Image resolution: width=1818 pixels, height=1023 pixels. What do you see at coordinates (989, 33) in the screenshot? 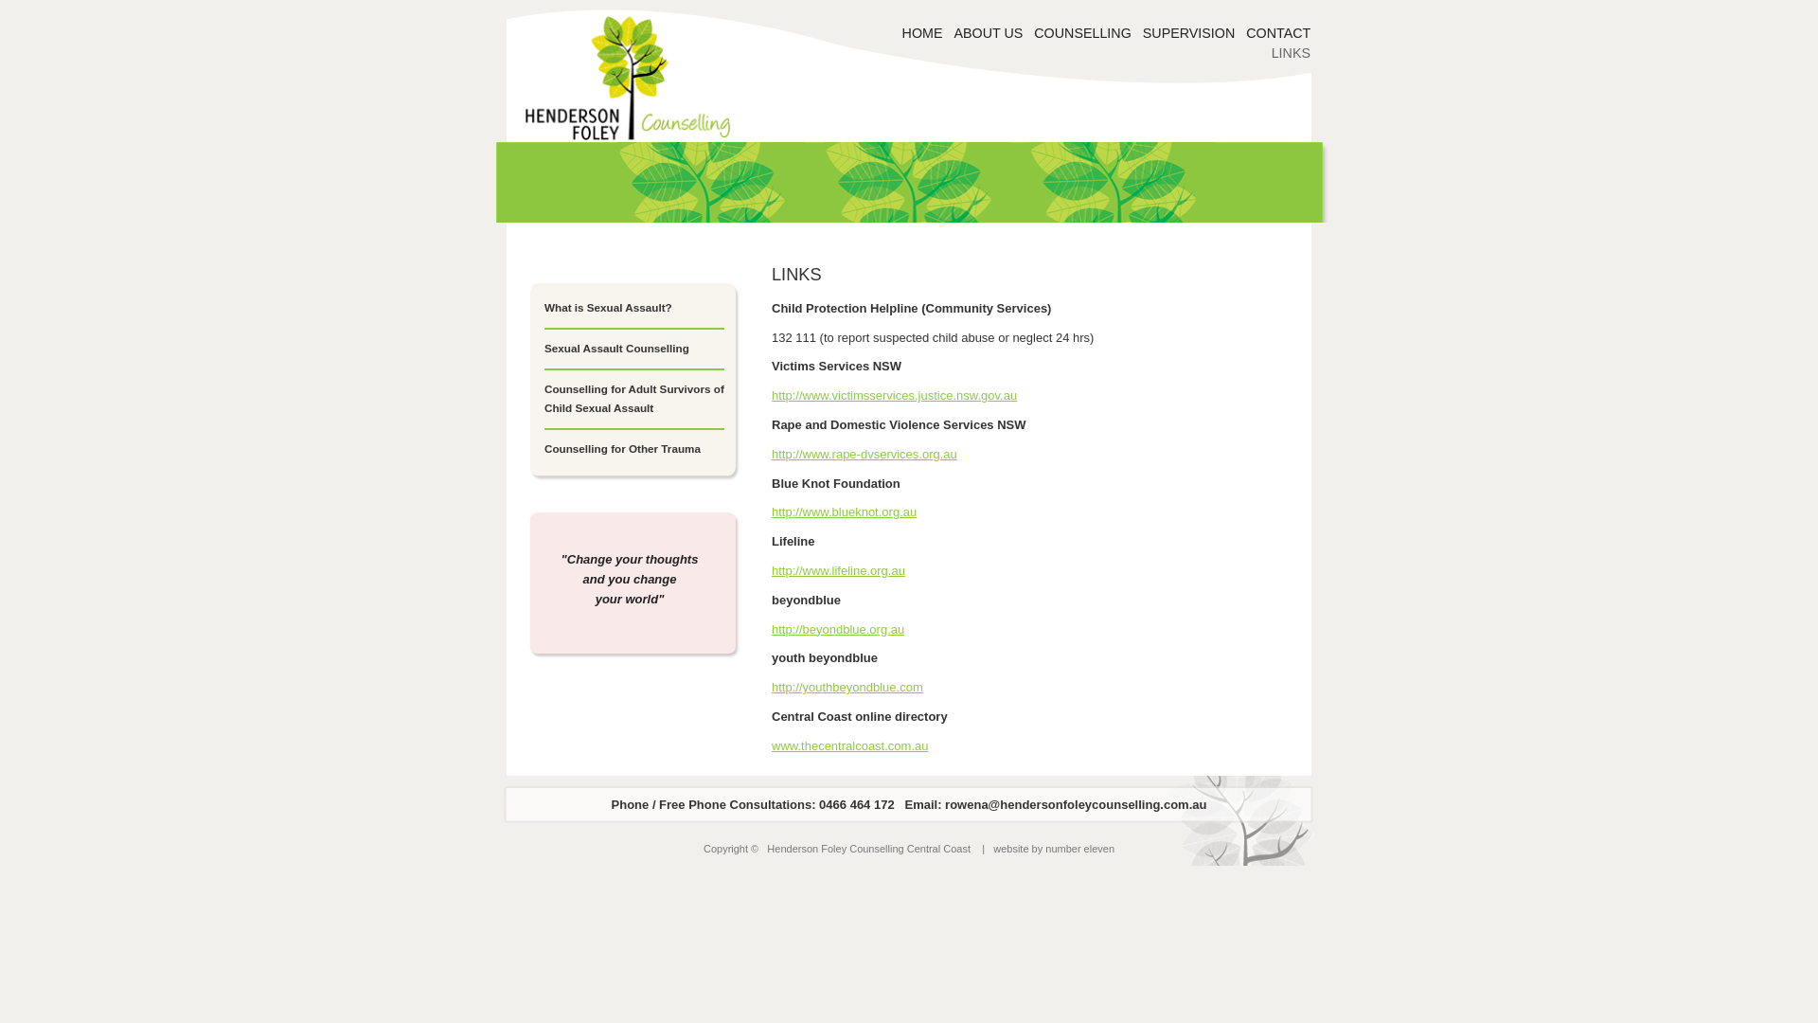
I see `ABOUT US` at bounding box center [989, 33].